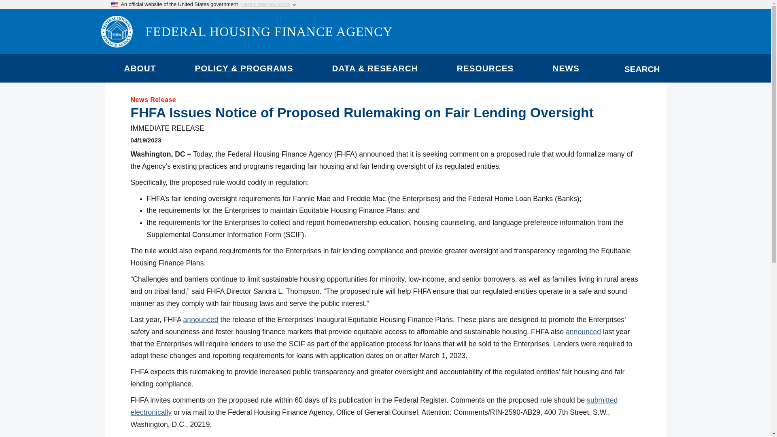 The image size is (777, 437). Describe the element at coordinates (201, 320) in the screenshot. I see `announced` at that location.